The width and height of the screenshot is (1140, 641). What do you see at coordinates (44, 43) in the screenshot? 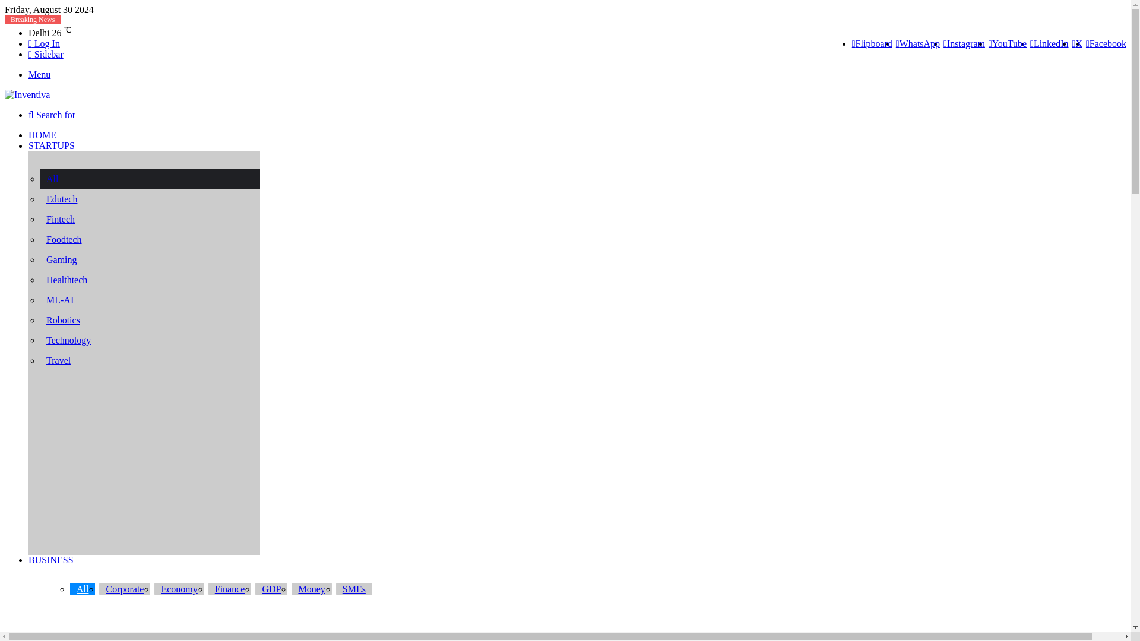
I see `Log In` at bounding box center [44, 43].